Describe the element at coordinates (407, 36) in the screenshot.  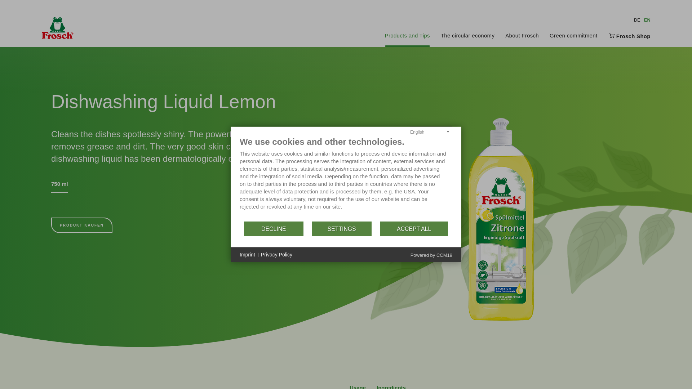
I see `Products and Tips` at that location.